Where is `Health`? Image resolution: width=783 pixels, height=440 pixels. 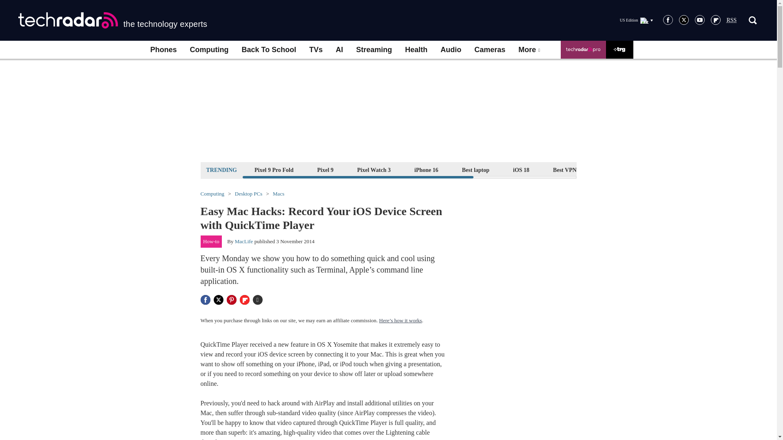 Health is located at coordinates (416, 50).